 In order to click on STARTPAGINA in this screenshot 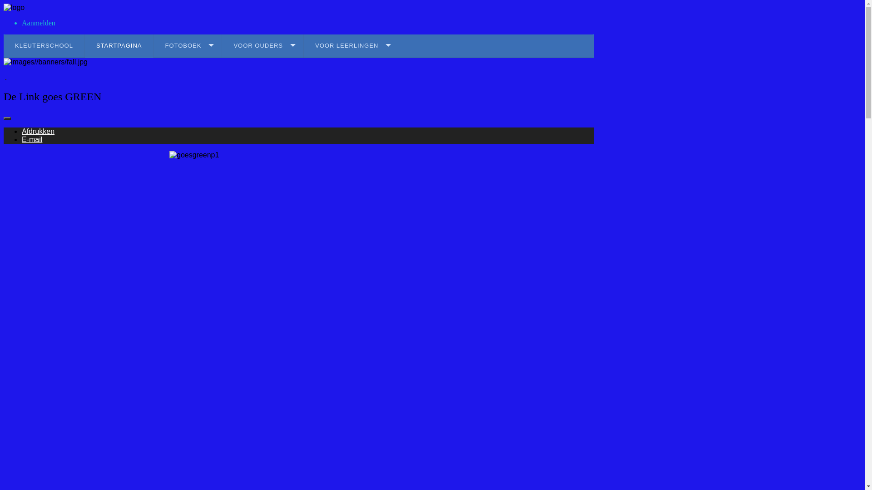, I will do `click(119, 46)`.